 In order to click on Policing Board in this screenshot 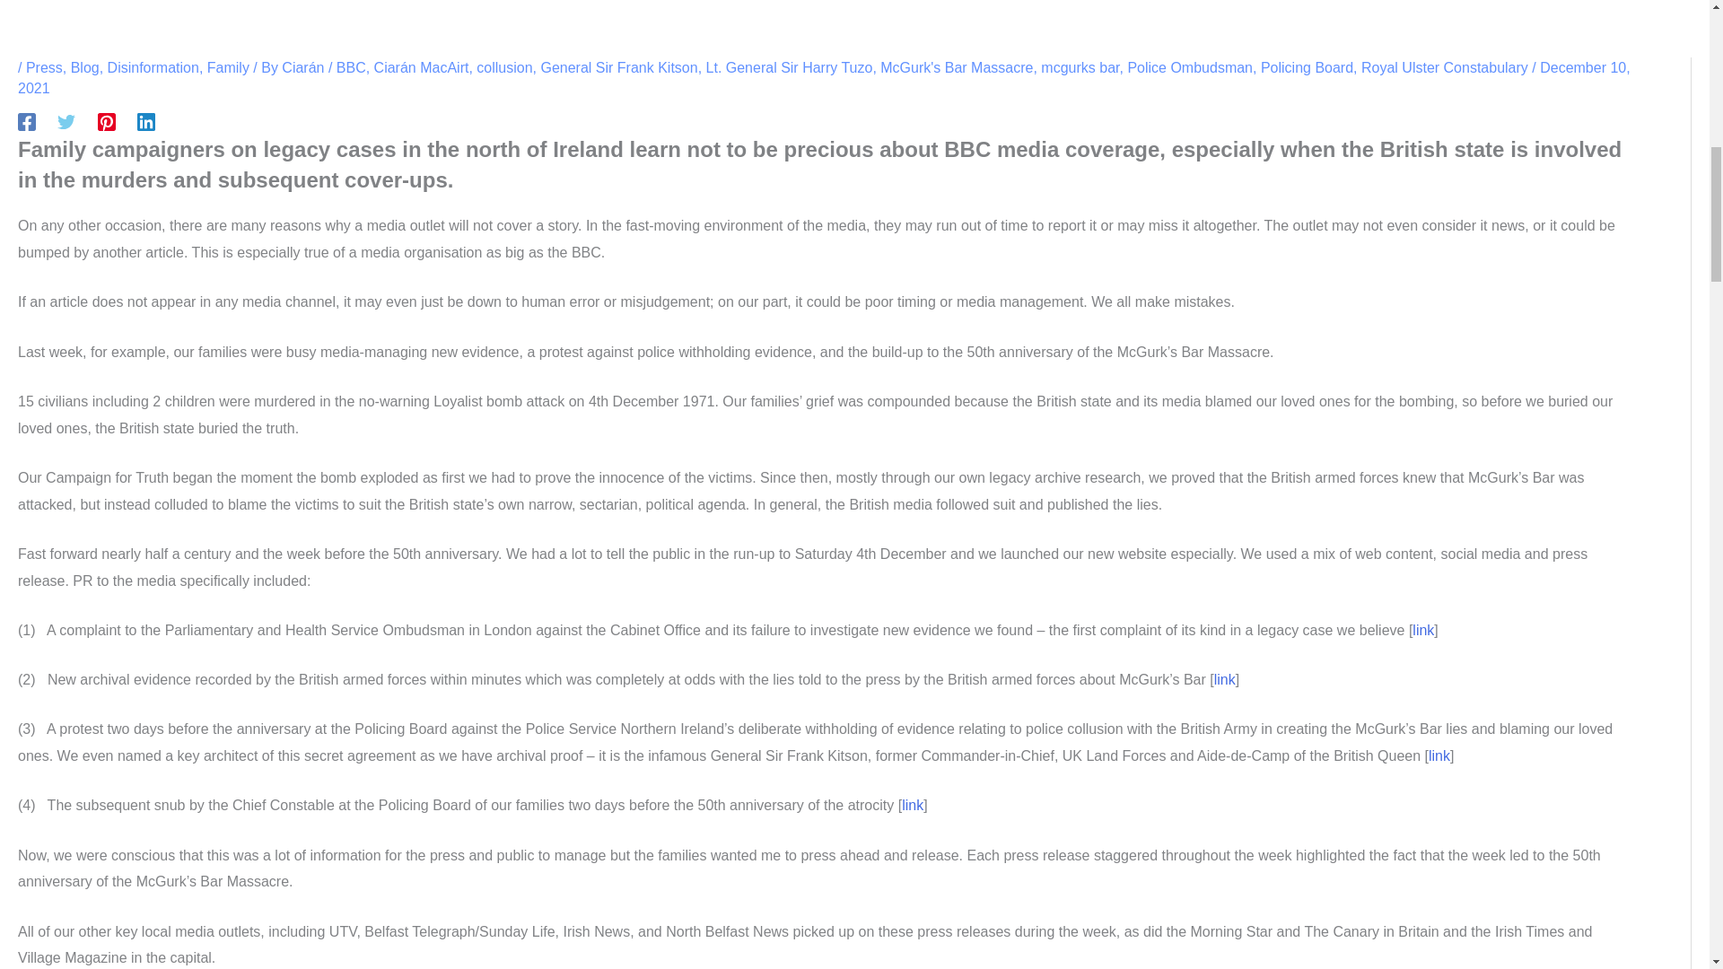, I will do `click(1307, 67)`.